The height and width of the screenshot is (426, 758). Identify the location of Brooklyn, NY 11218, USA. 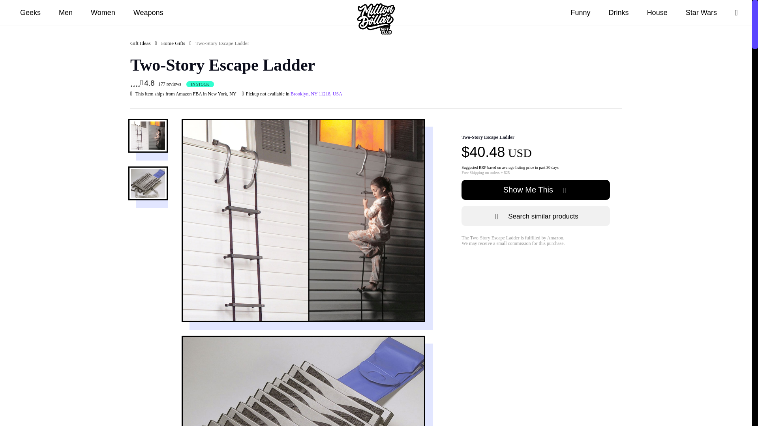
(316, 94).